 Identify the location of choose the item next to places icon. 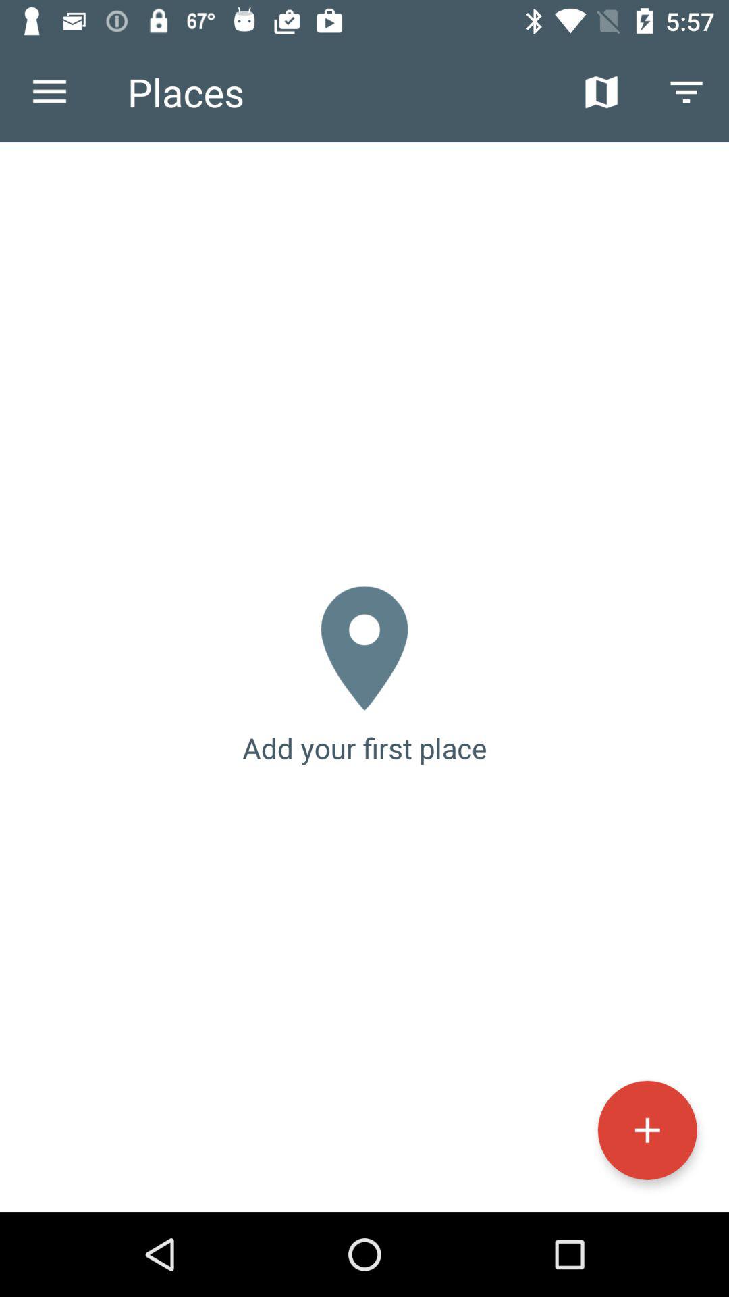
(601, 92).